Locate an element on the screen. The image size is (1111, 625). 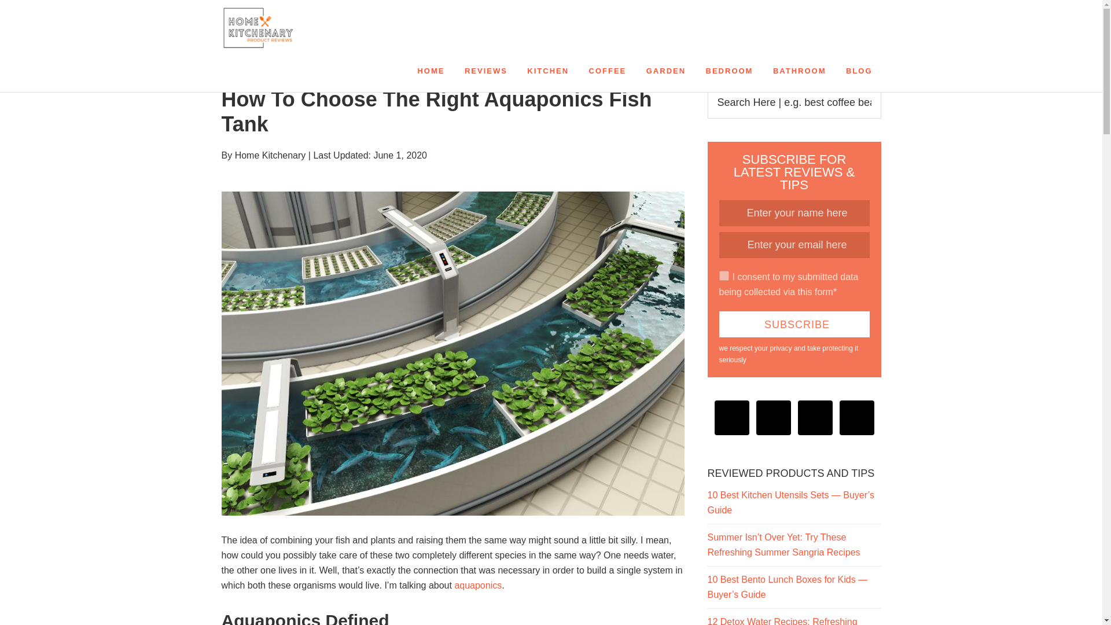
KITCHEN is located at coordinates (548, 71).